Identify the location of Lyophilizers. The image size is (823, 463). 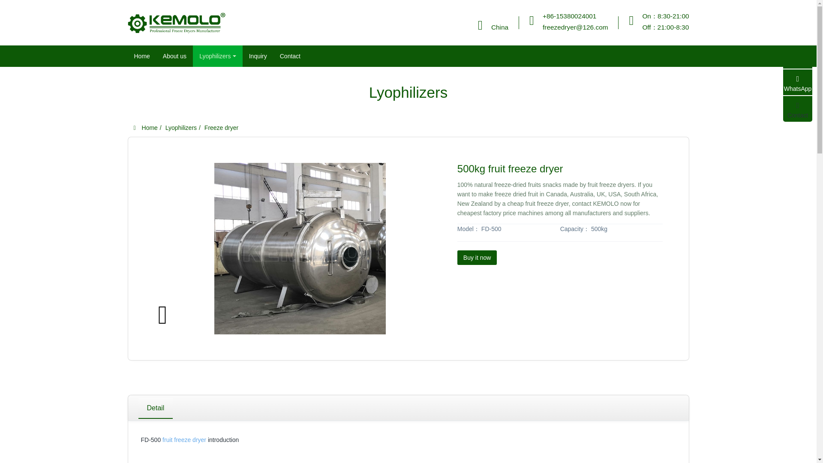
(218, 56).